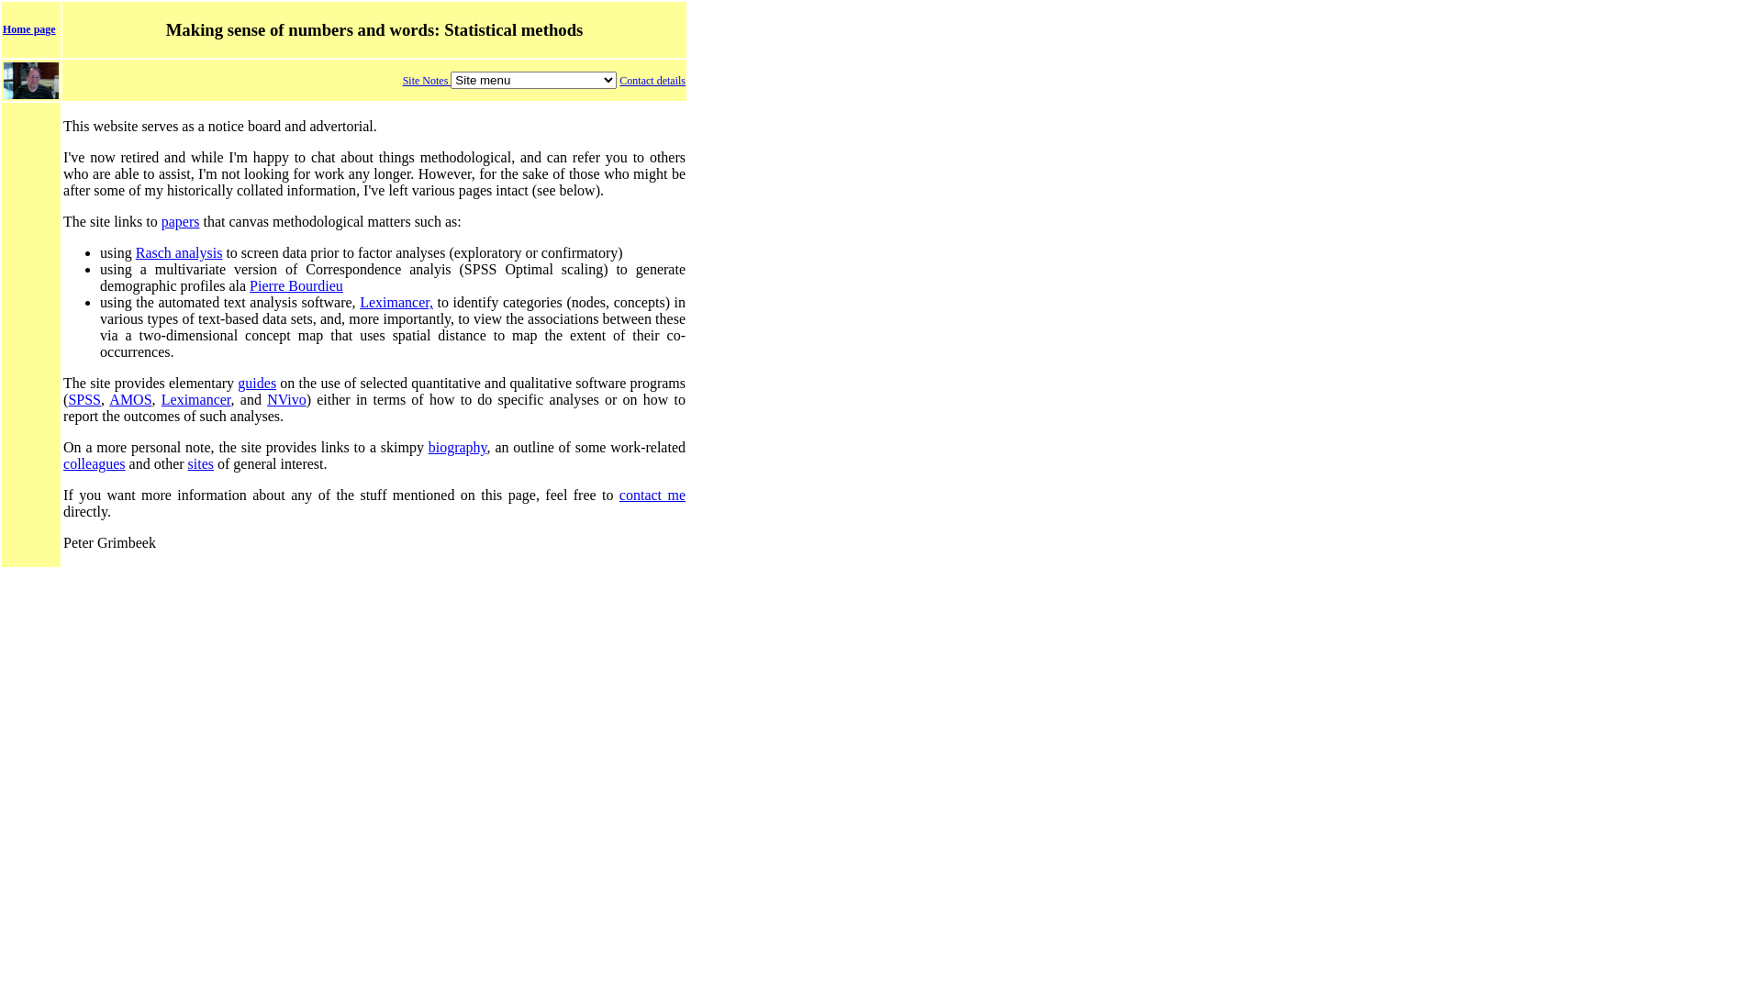  I want to click on papers, so click(181, 222).